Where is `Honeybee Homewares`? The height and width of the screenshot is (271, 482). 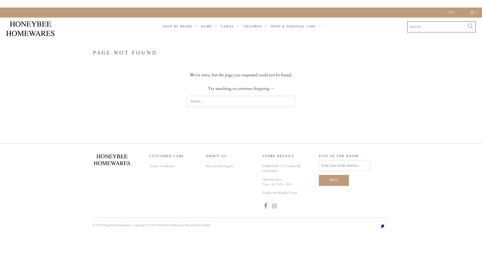
Honeybee Homewares is located at coordinates (41, 29).